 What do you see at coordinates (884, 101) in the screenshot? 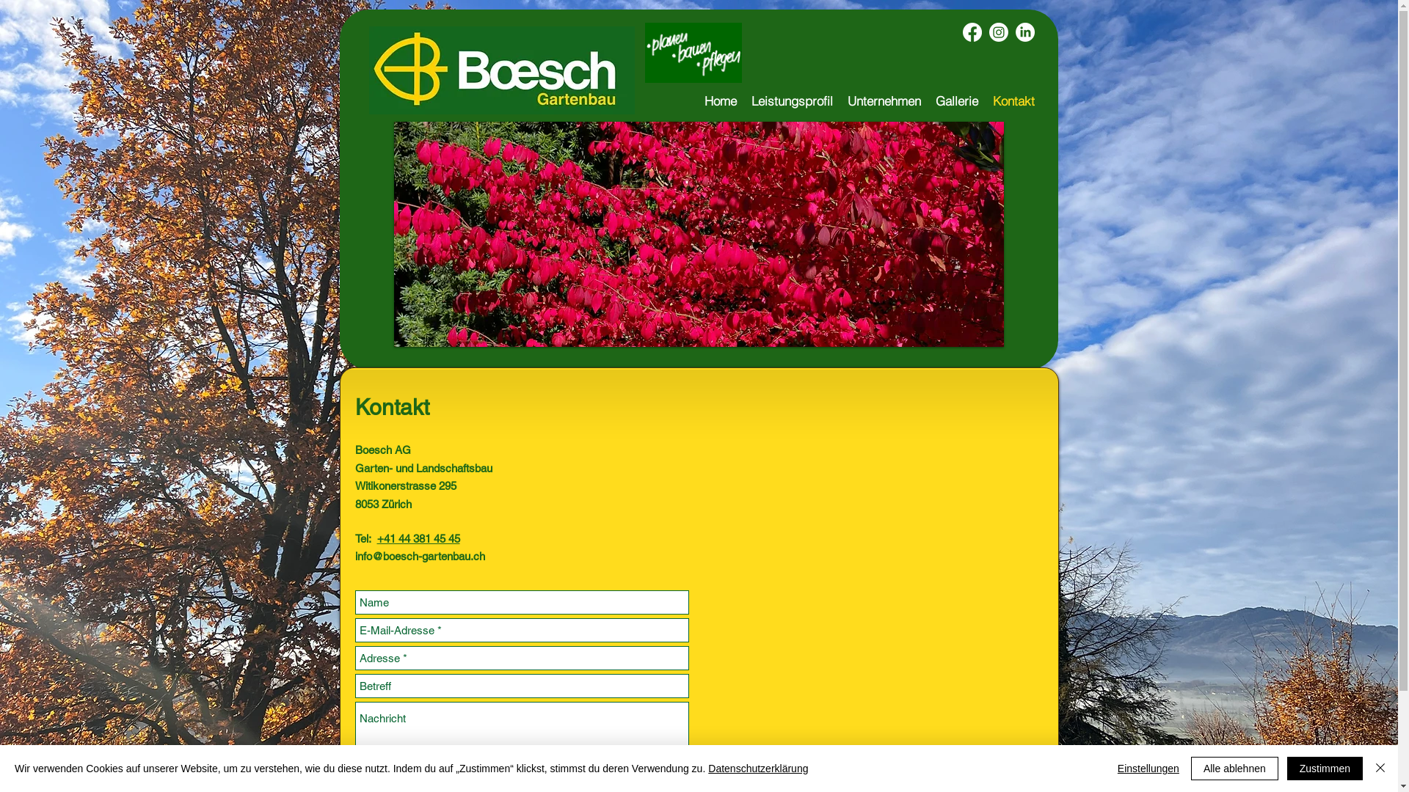
I see `Unternehmen` at bounding box center [884, 101].